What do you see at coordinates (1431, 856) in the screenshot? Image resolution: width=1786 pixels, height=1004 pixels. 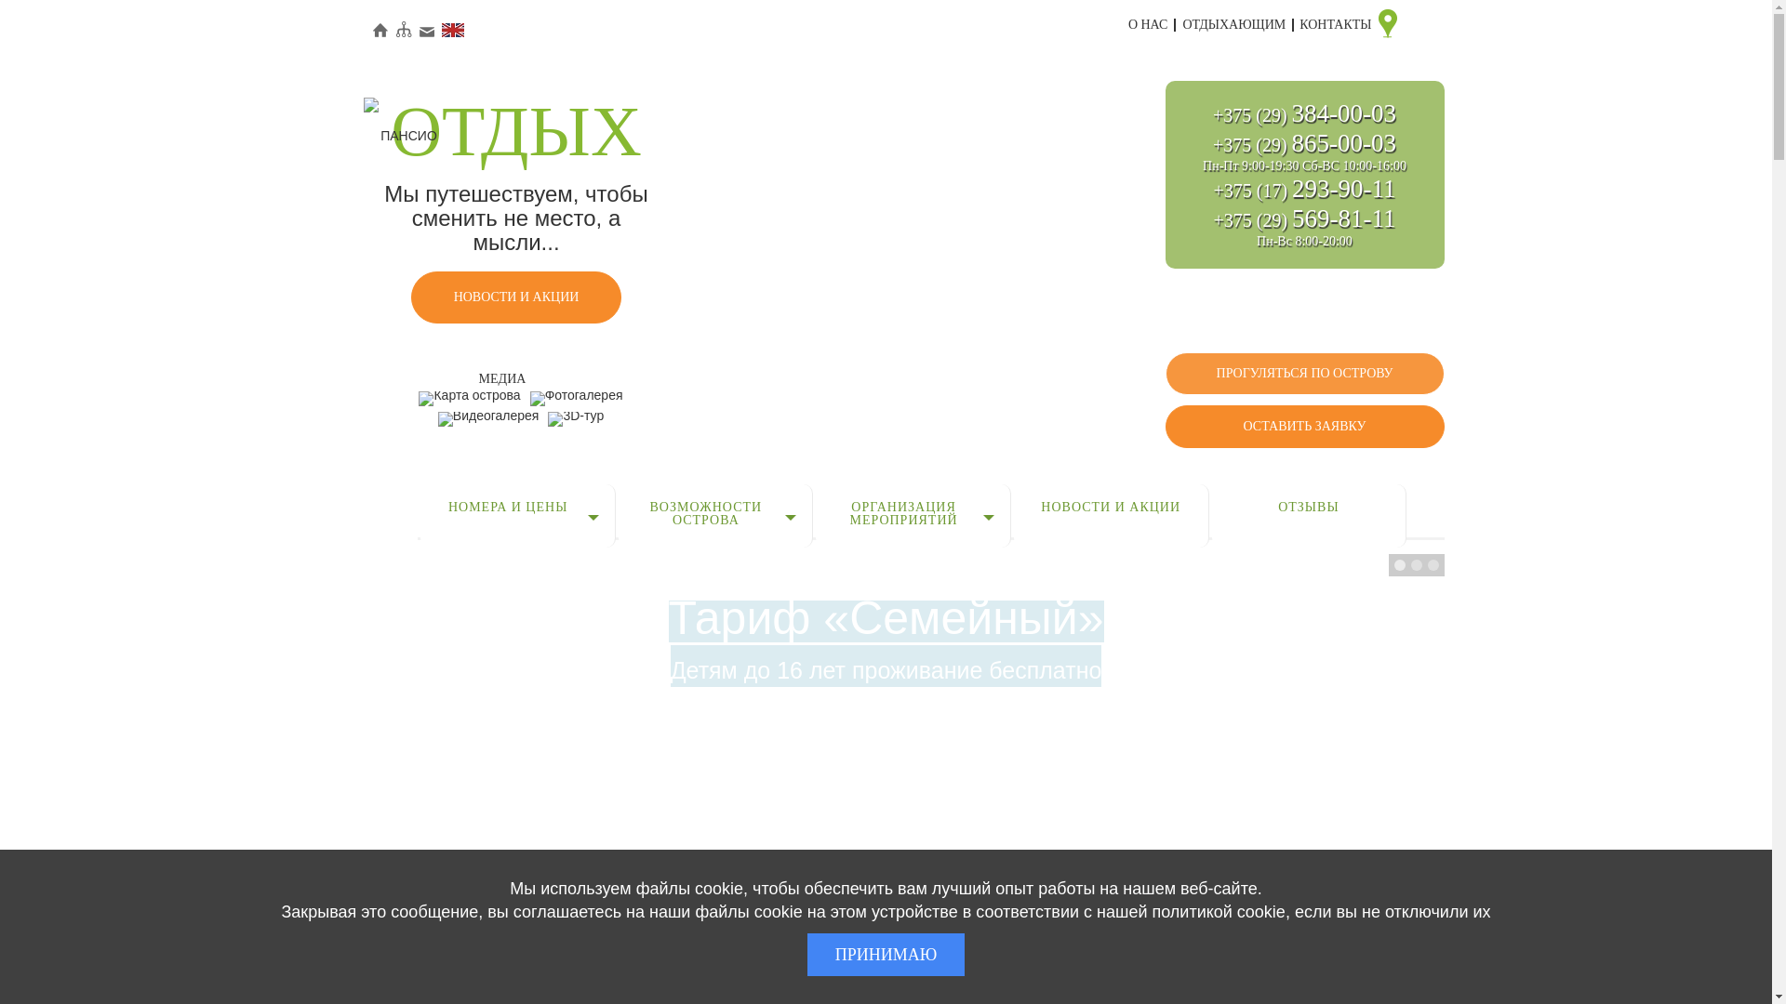 I see `http://joomly.ru/slider` at bounding box center [1431, 856].